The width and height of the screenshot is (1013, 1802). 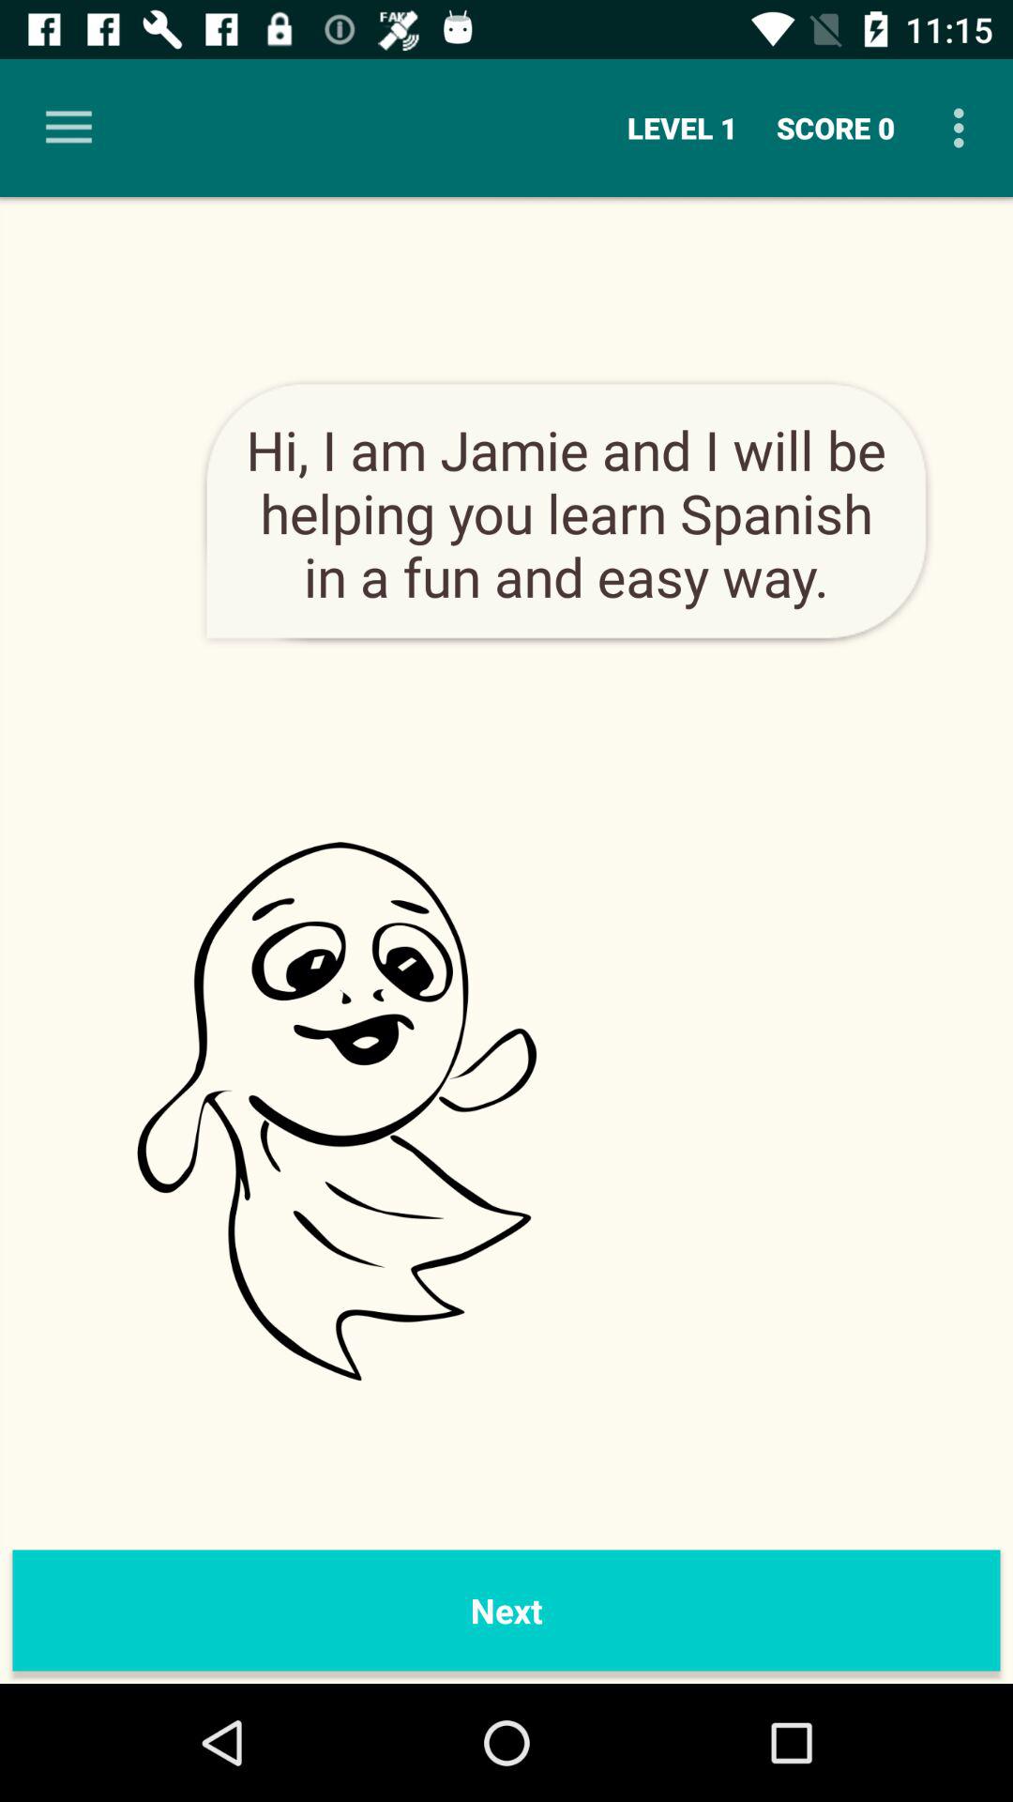 I want to click on scroll until the next item, so click(x=506, y=1611).